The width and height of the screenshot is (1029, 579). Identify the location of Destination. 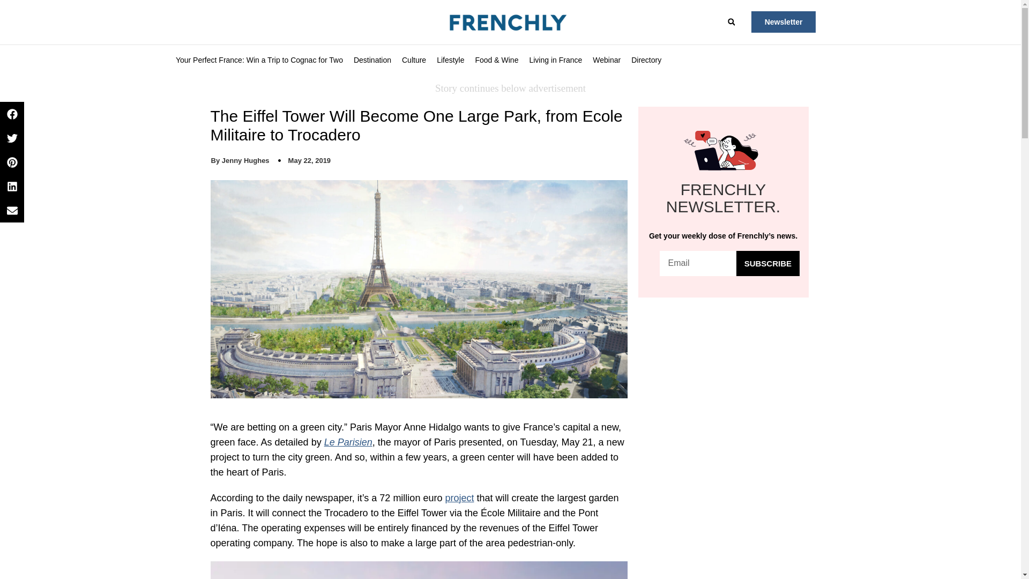
(372, 60).